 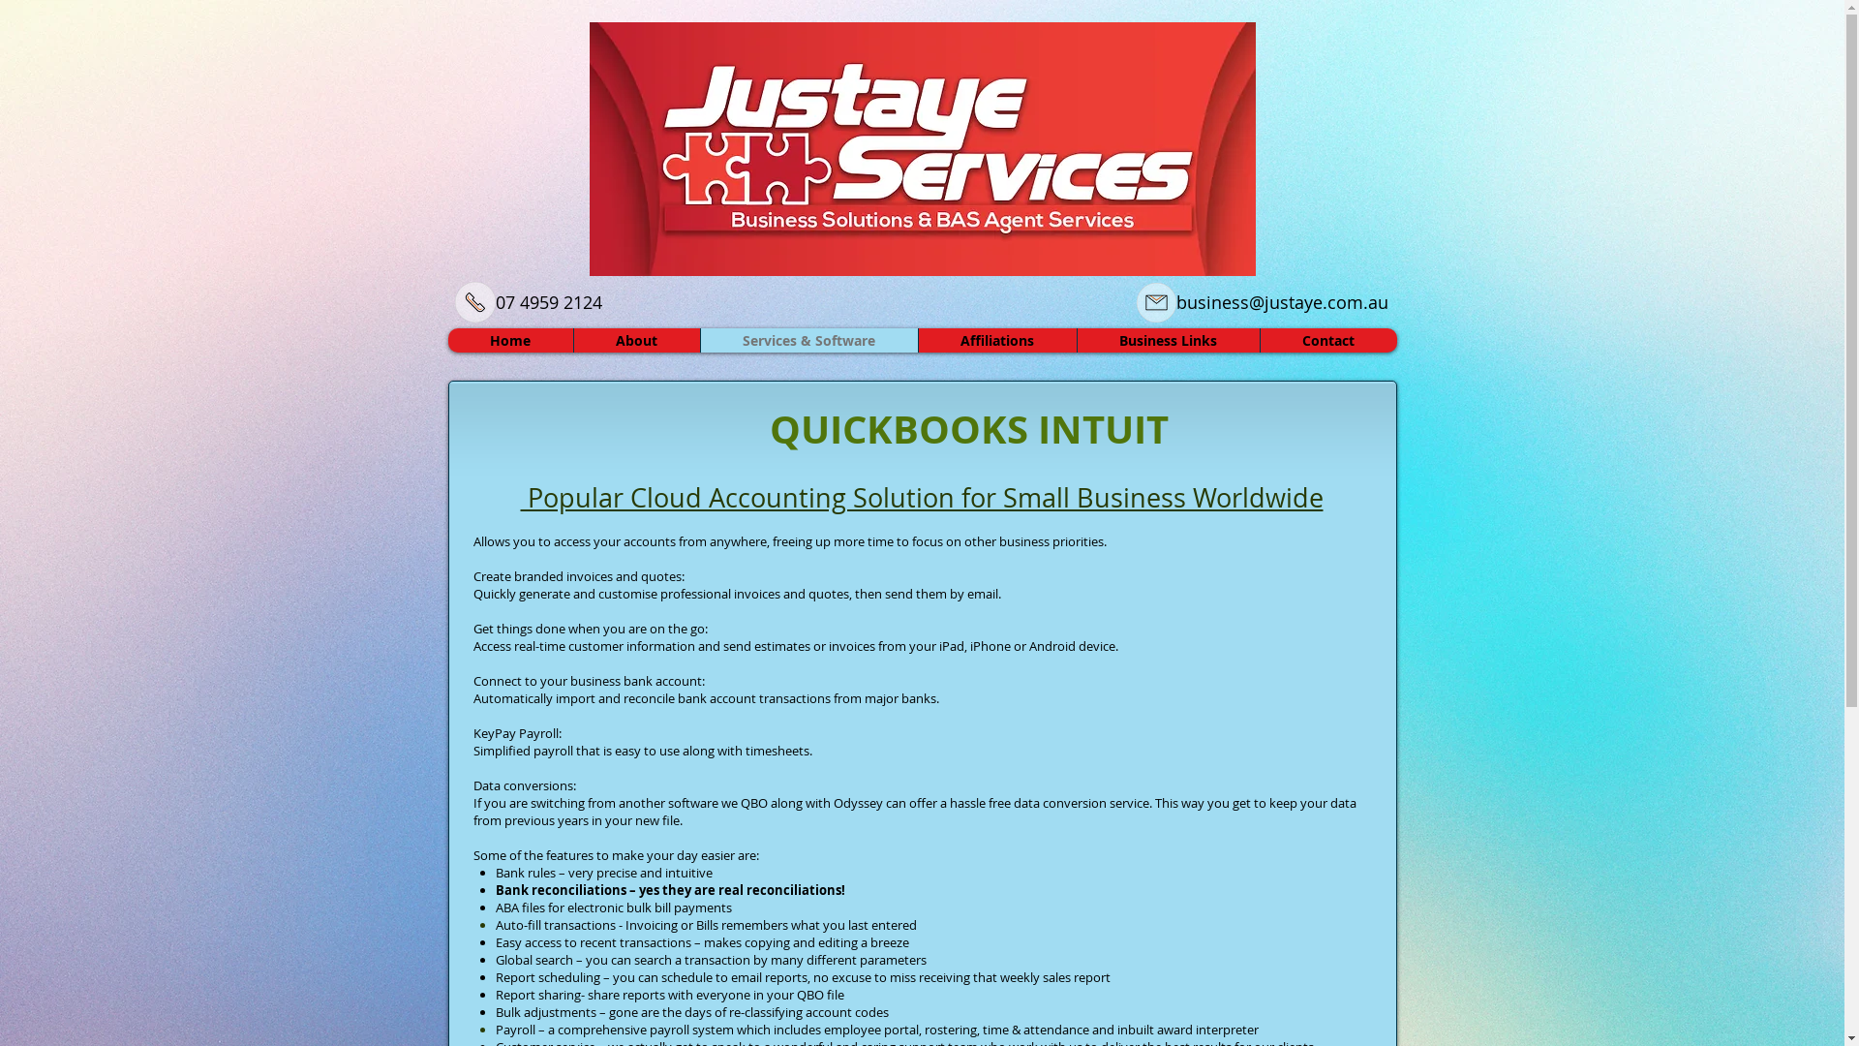 What do you see at coordinates (808, 341) in the screenshot?
I see `Services & Software` at bounding box center [808, 341].